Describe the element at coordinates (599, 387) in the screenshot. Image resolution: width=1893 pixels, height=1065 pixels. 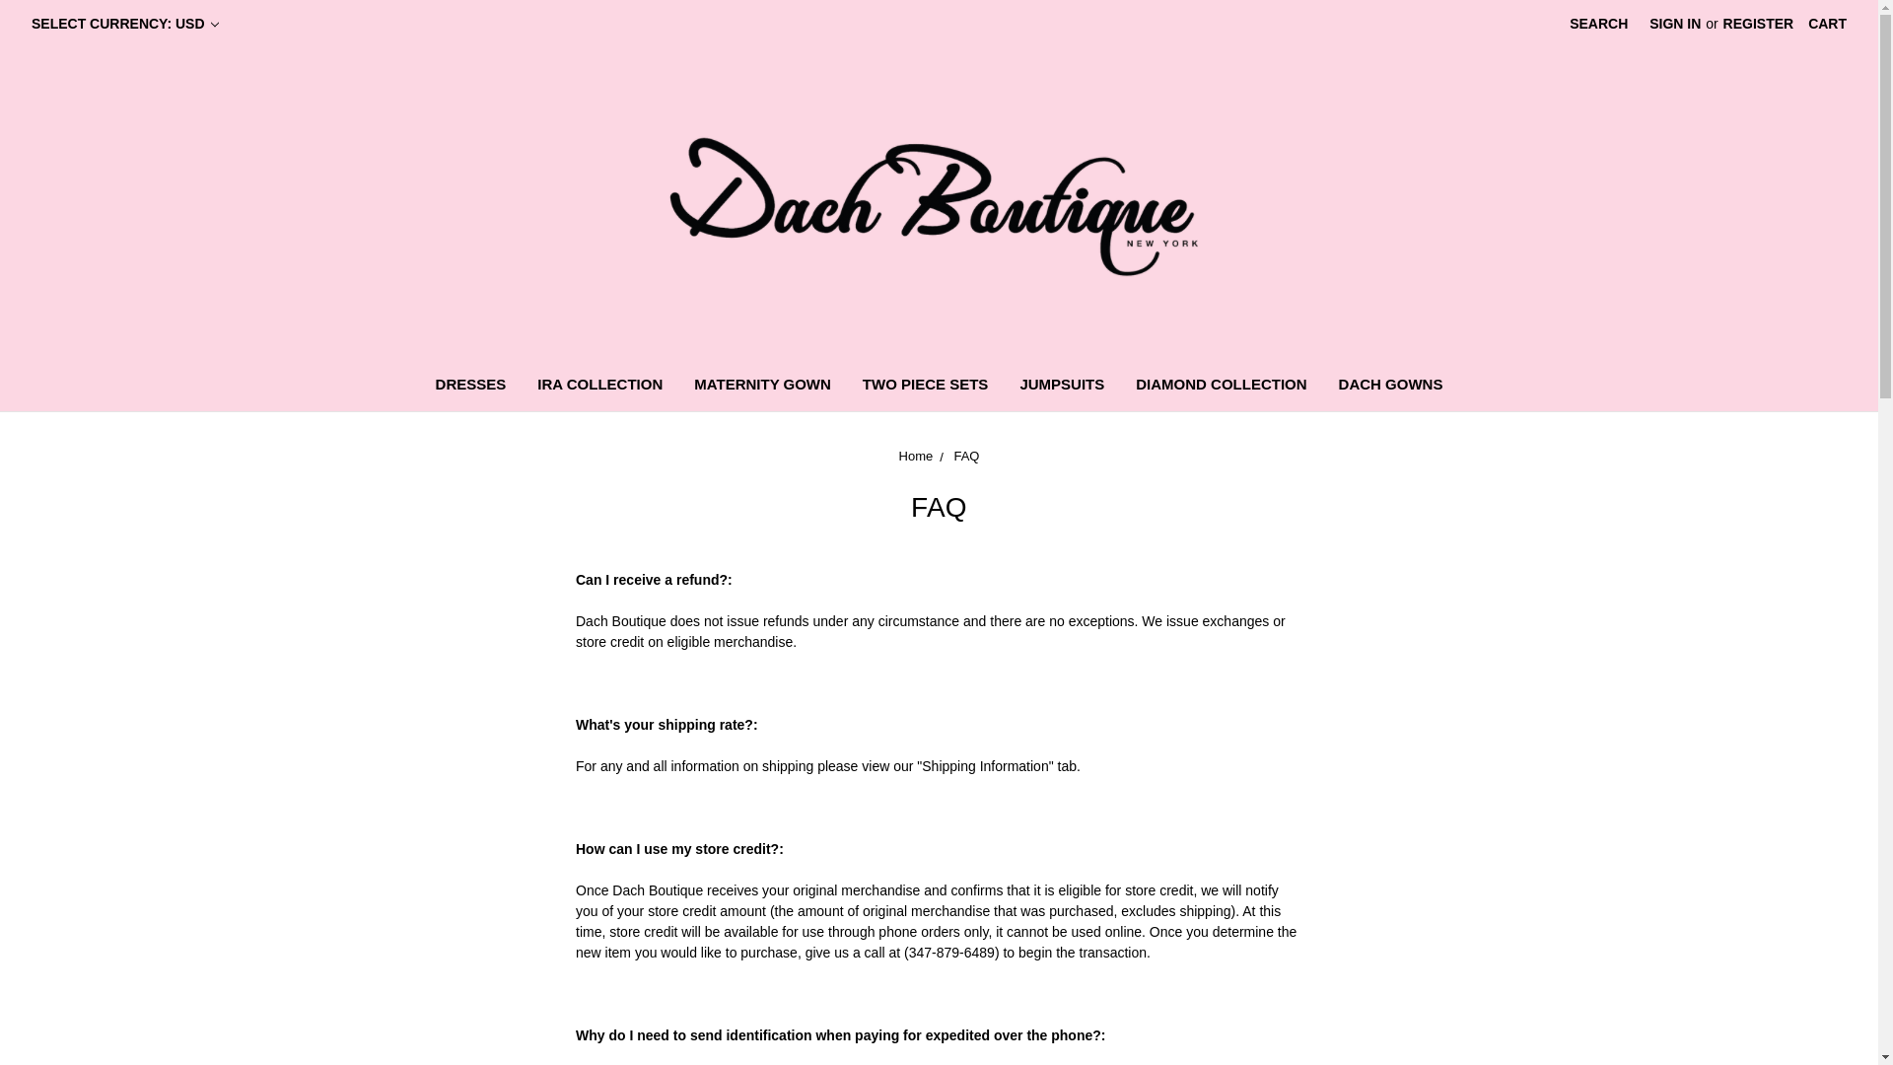
I see `IRA COLLECTION` at that location.